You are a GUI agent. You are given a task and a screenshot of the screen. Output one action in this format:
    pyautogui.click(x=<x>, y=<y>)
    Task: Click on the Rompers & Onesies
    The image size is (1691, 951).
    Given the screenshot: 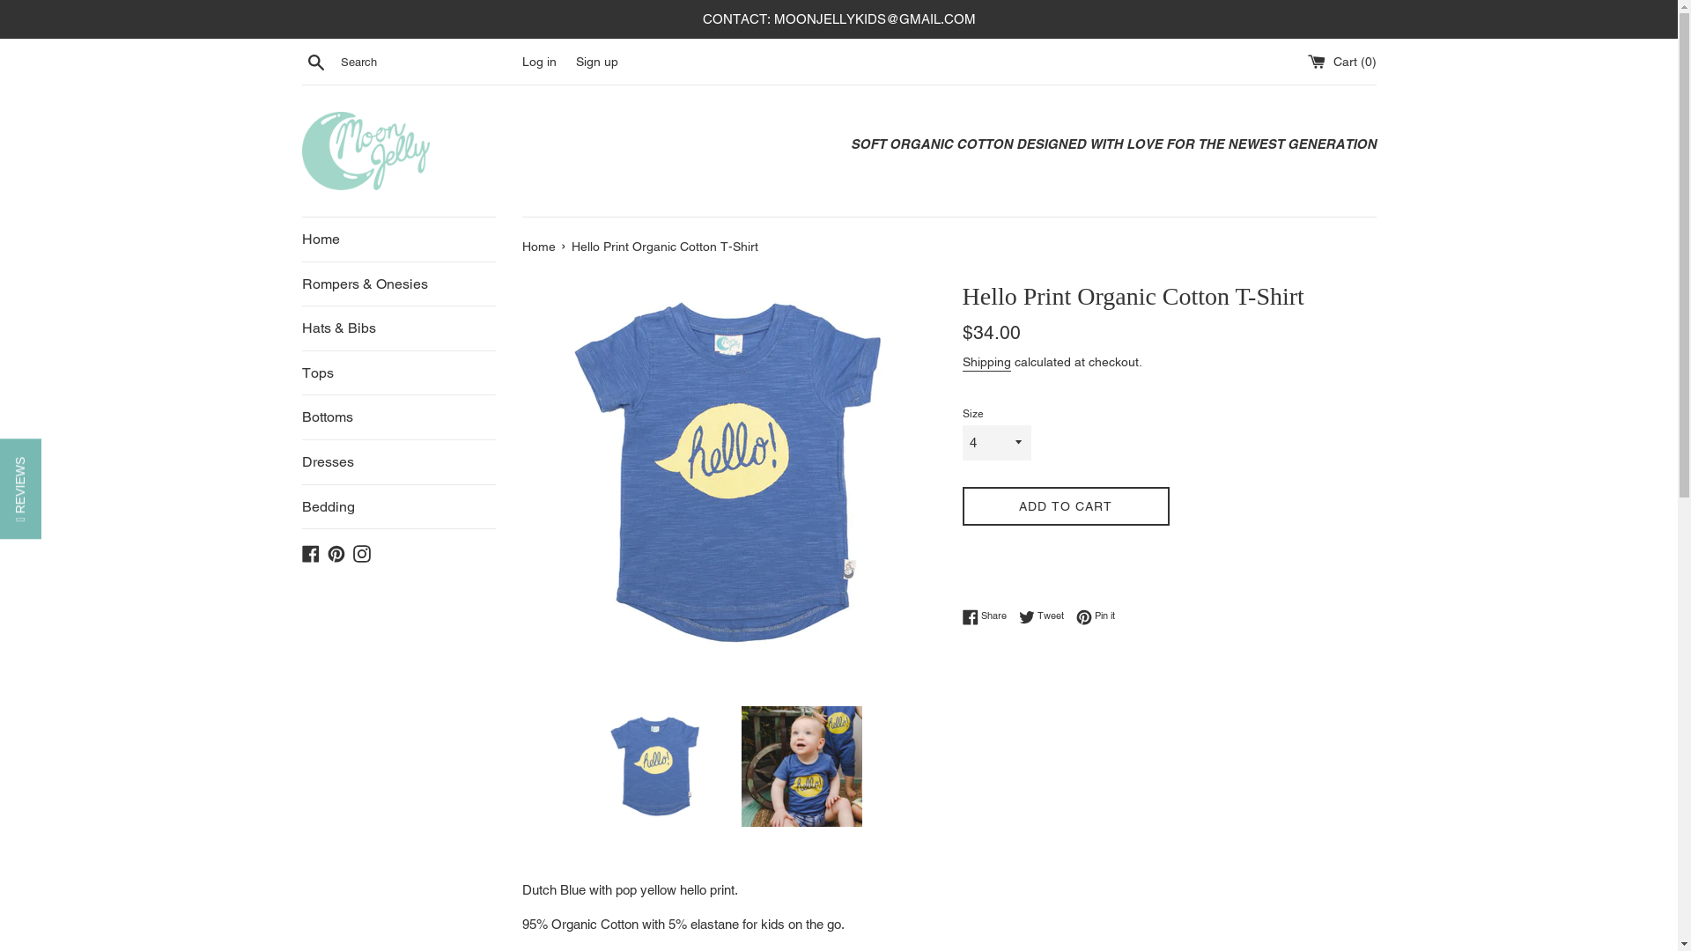 What is the action you would take?
    pyautogui.click(x=398, y=284)
    